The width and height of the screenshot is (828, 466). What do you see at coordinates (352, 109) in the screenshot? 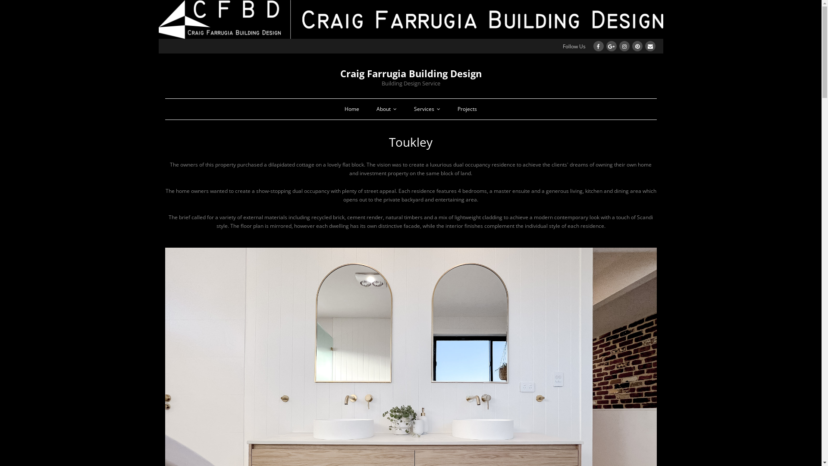
I see `Home` at bounding box center [352, 109].